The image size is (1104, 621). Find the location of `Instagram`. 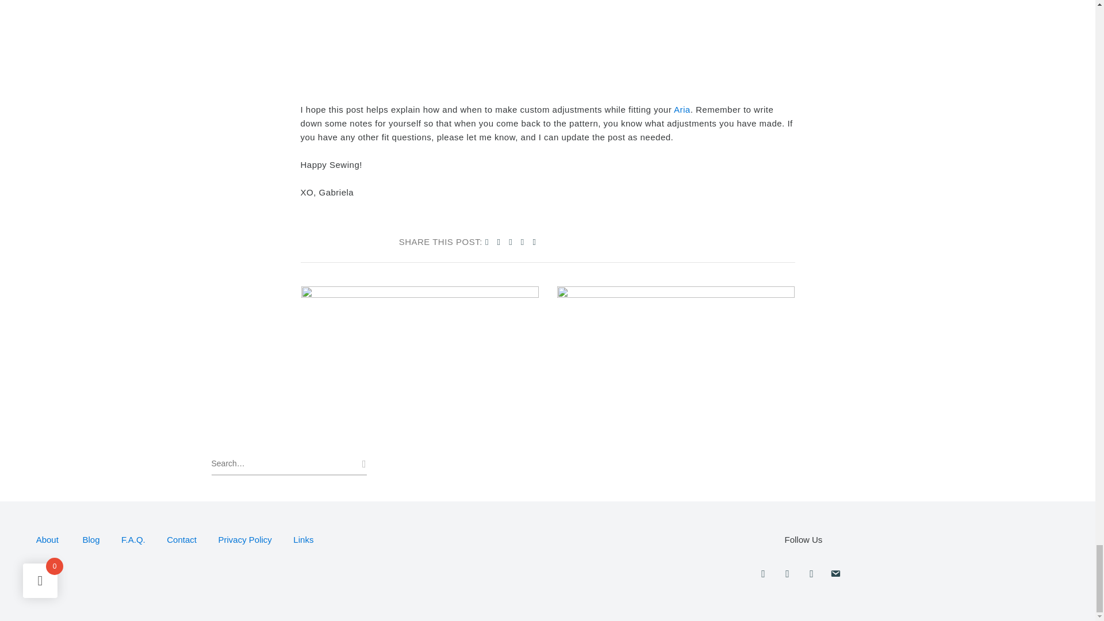

Instagram is located at coordinates (762, 574).